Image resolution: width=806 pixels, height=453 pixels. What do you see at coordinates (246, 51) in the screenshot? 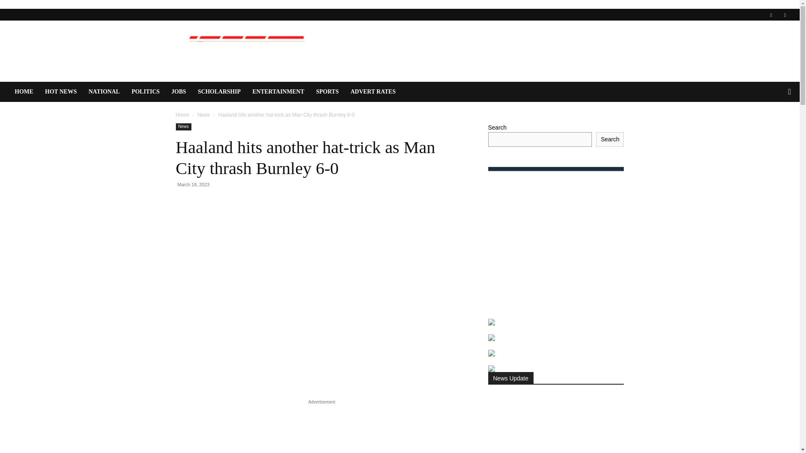
I see `NEWSPOT NIGERIA` at bounding box center [246, 51].